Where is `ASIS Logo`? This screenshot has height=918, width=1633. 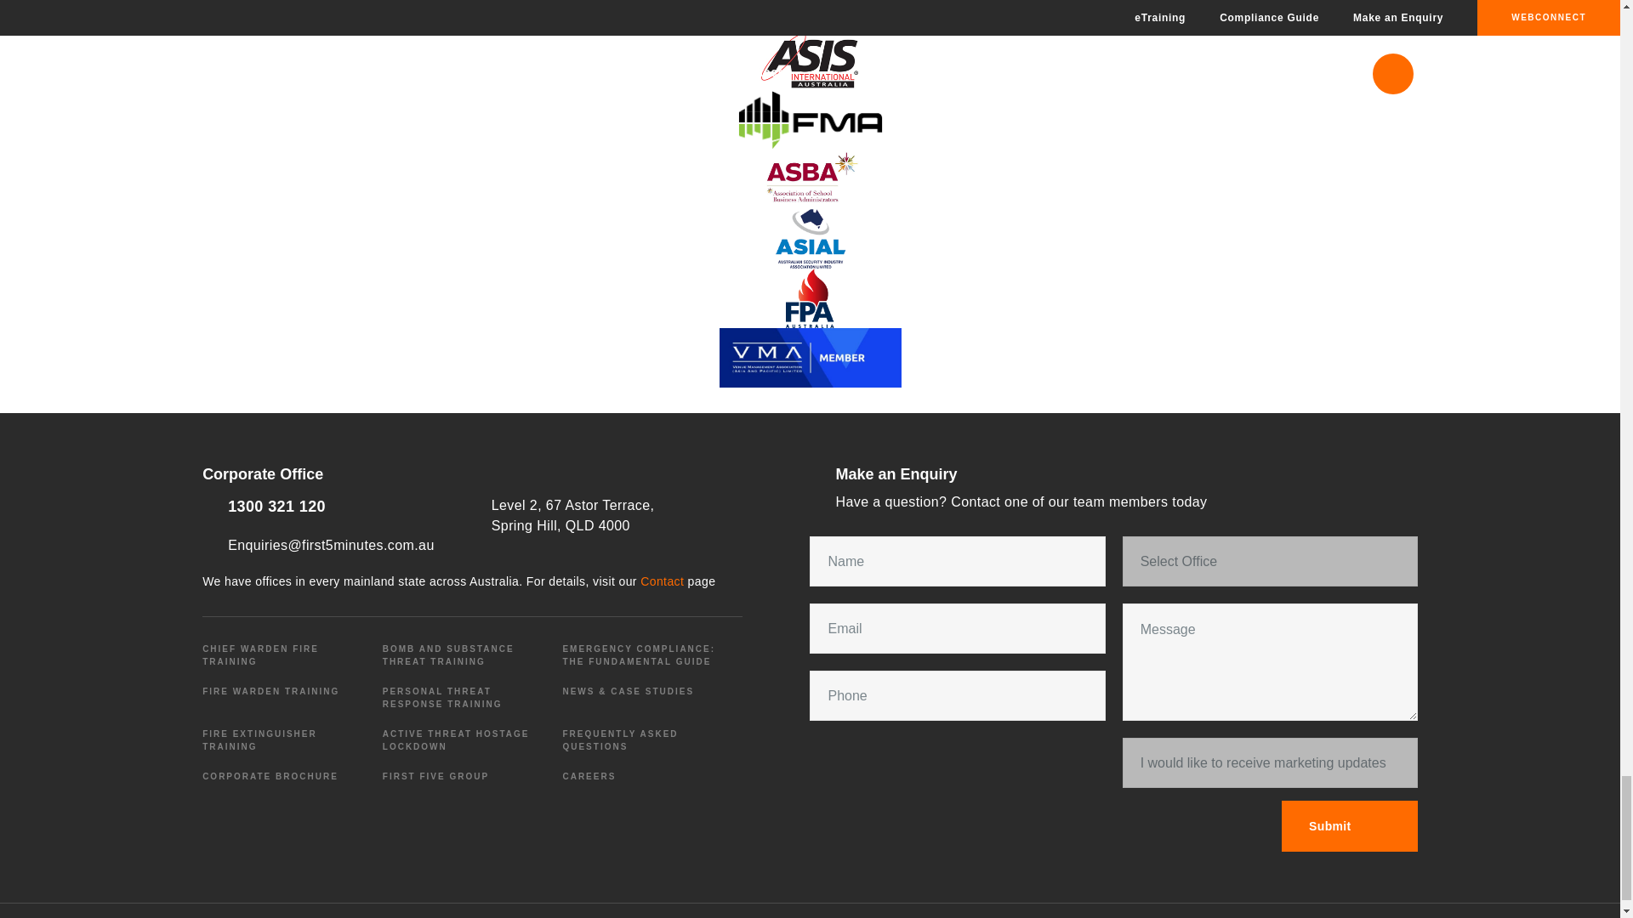
ASIS Logo is located at coordinates (810, 59).